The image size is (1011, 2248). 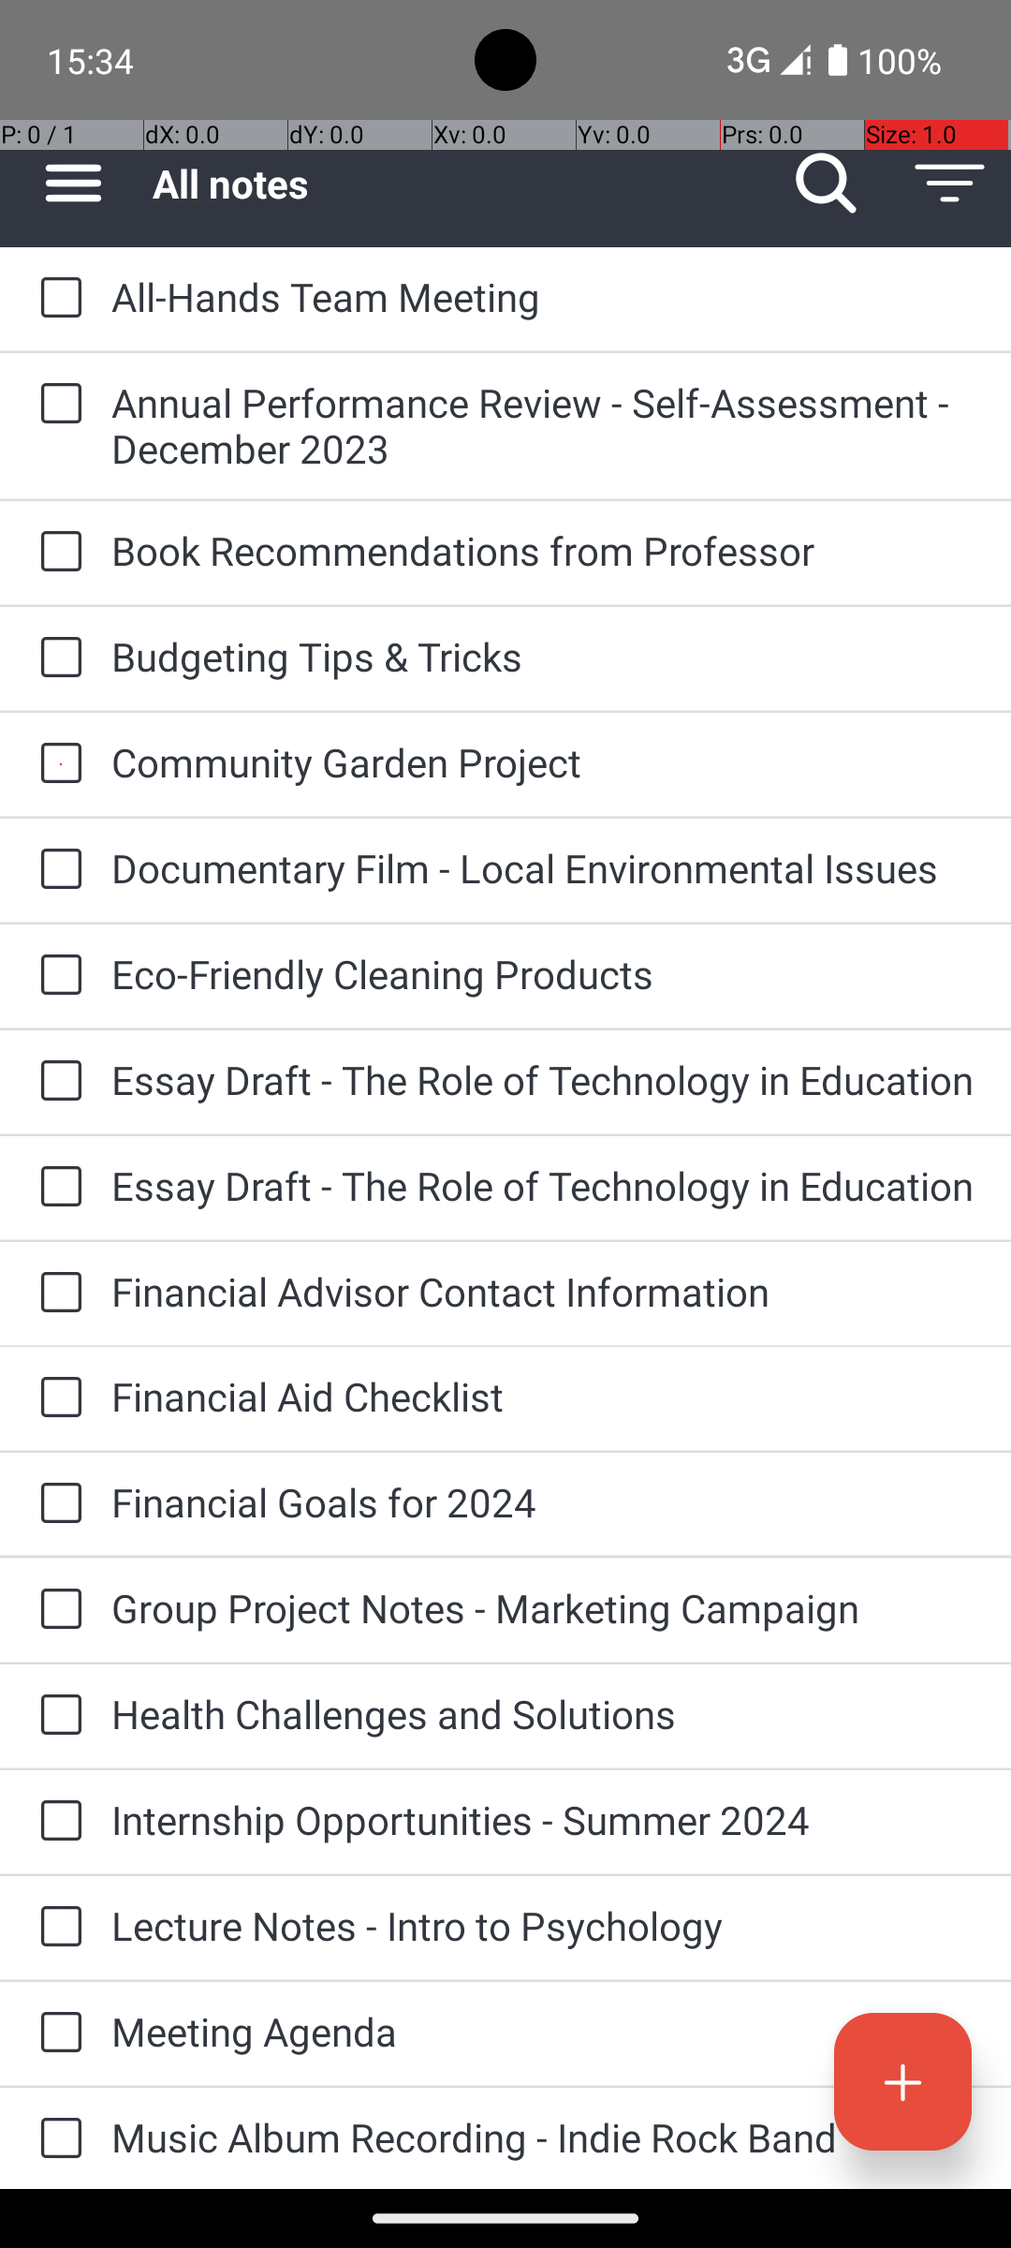 What do you see at coordinates (56, 869) in the screenshot?
I see `to-do: Documentary Film - Local Environmental Issues` at bounding box center [56, 869].